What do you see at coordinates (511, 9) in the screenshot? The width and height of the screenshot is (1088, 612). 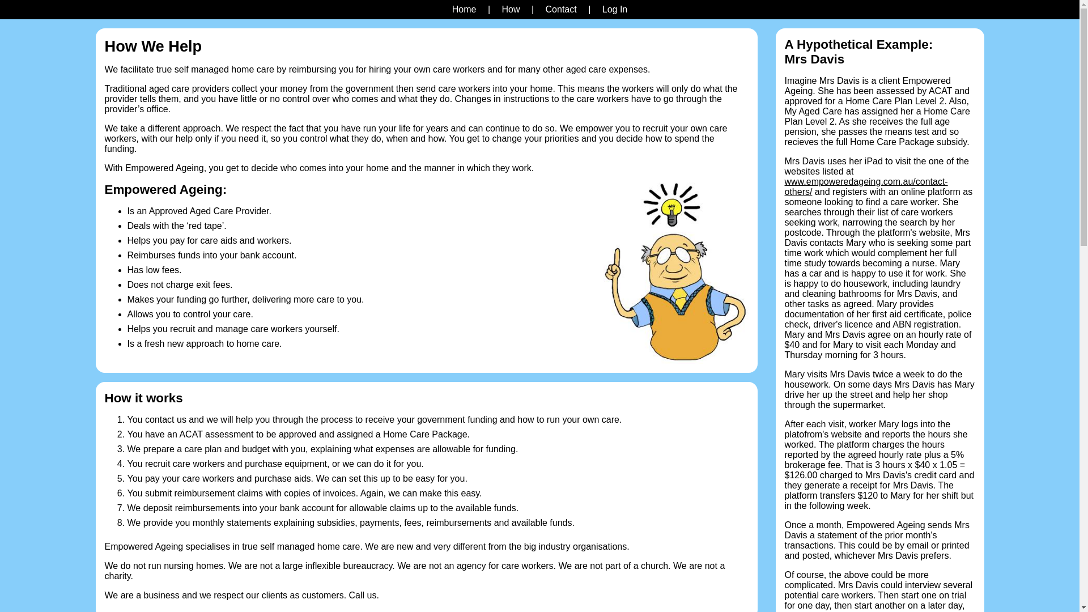 I see `How` at bounding box center [511, 9].